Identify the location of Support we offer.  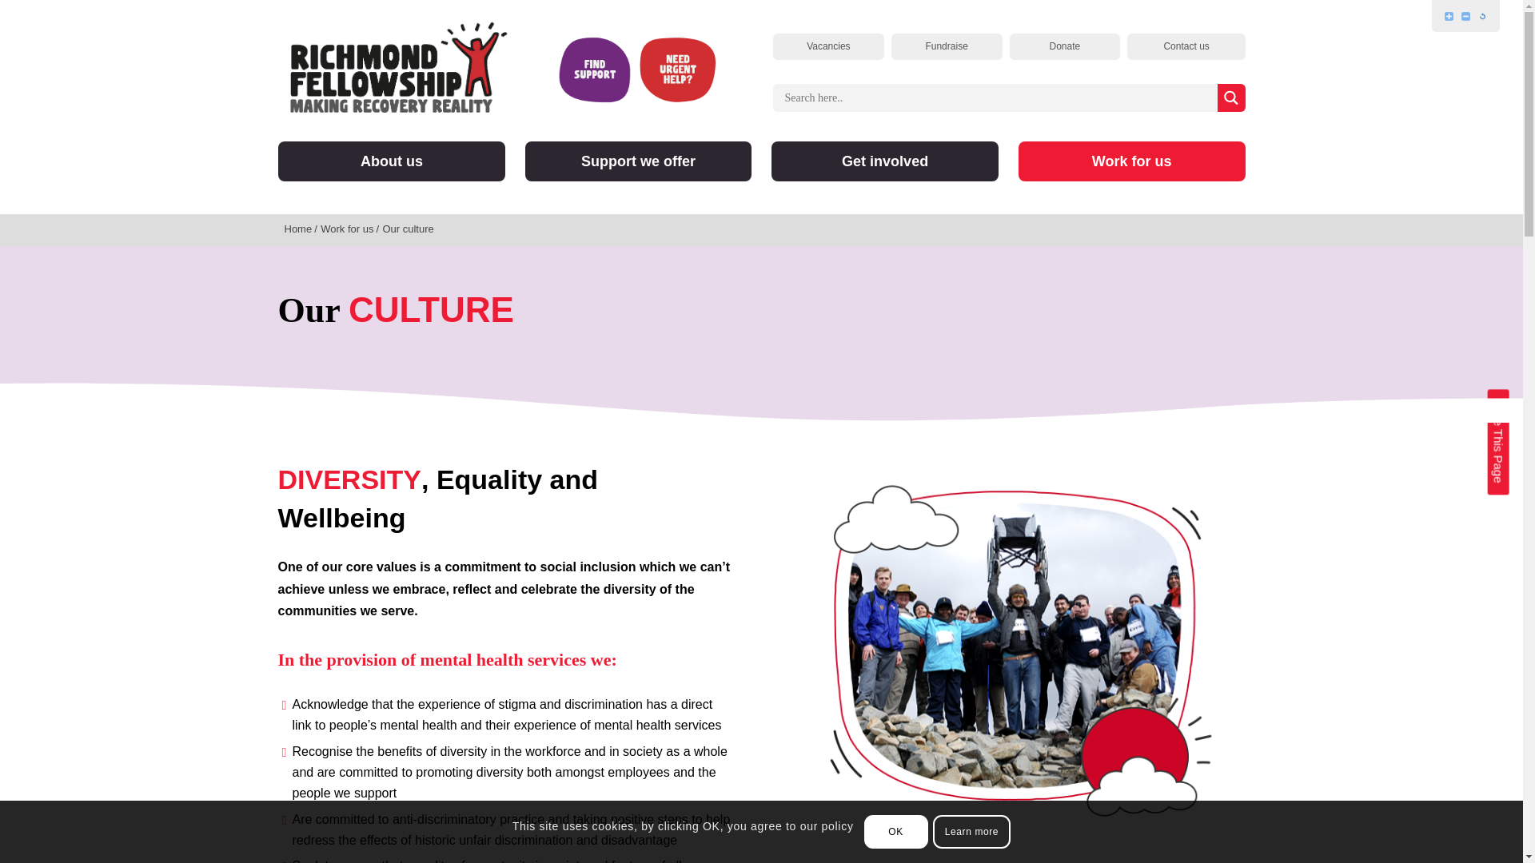
(638, 161).